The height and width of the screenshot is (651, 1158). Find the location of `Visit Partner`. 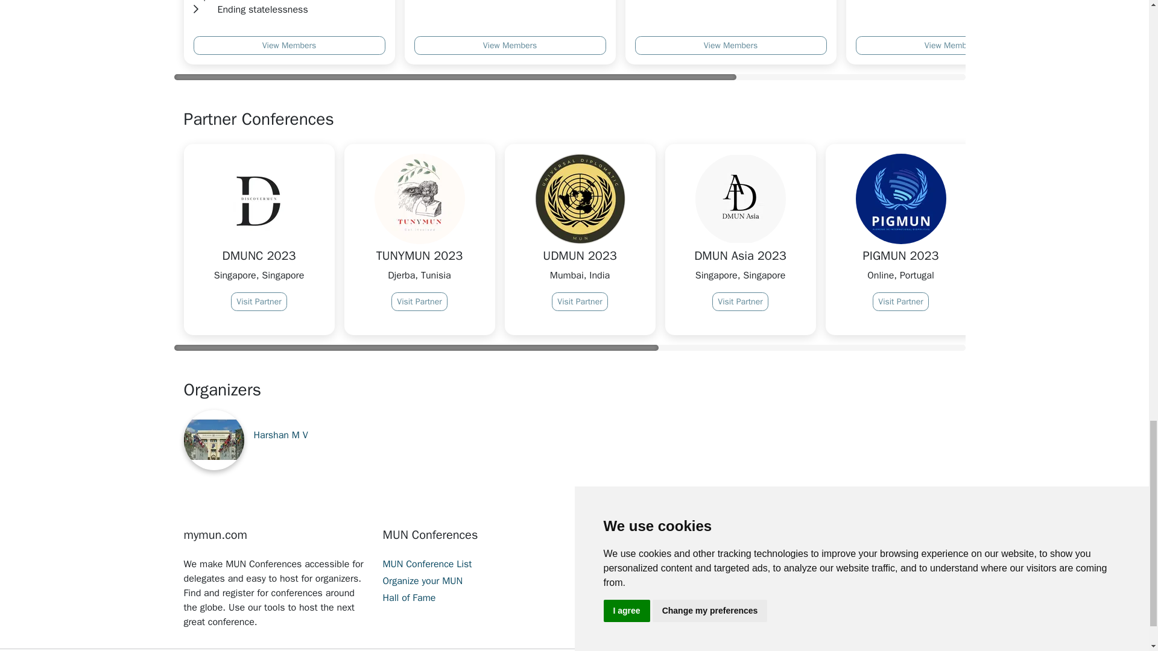

Visit Partner is located at coordinates (1060, 316).